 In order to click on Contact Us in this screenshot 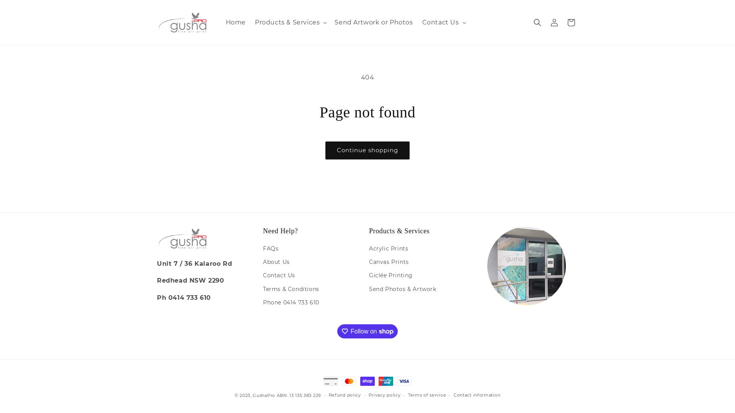, I will do `click(279, 275)`.